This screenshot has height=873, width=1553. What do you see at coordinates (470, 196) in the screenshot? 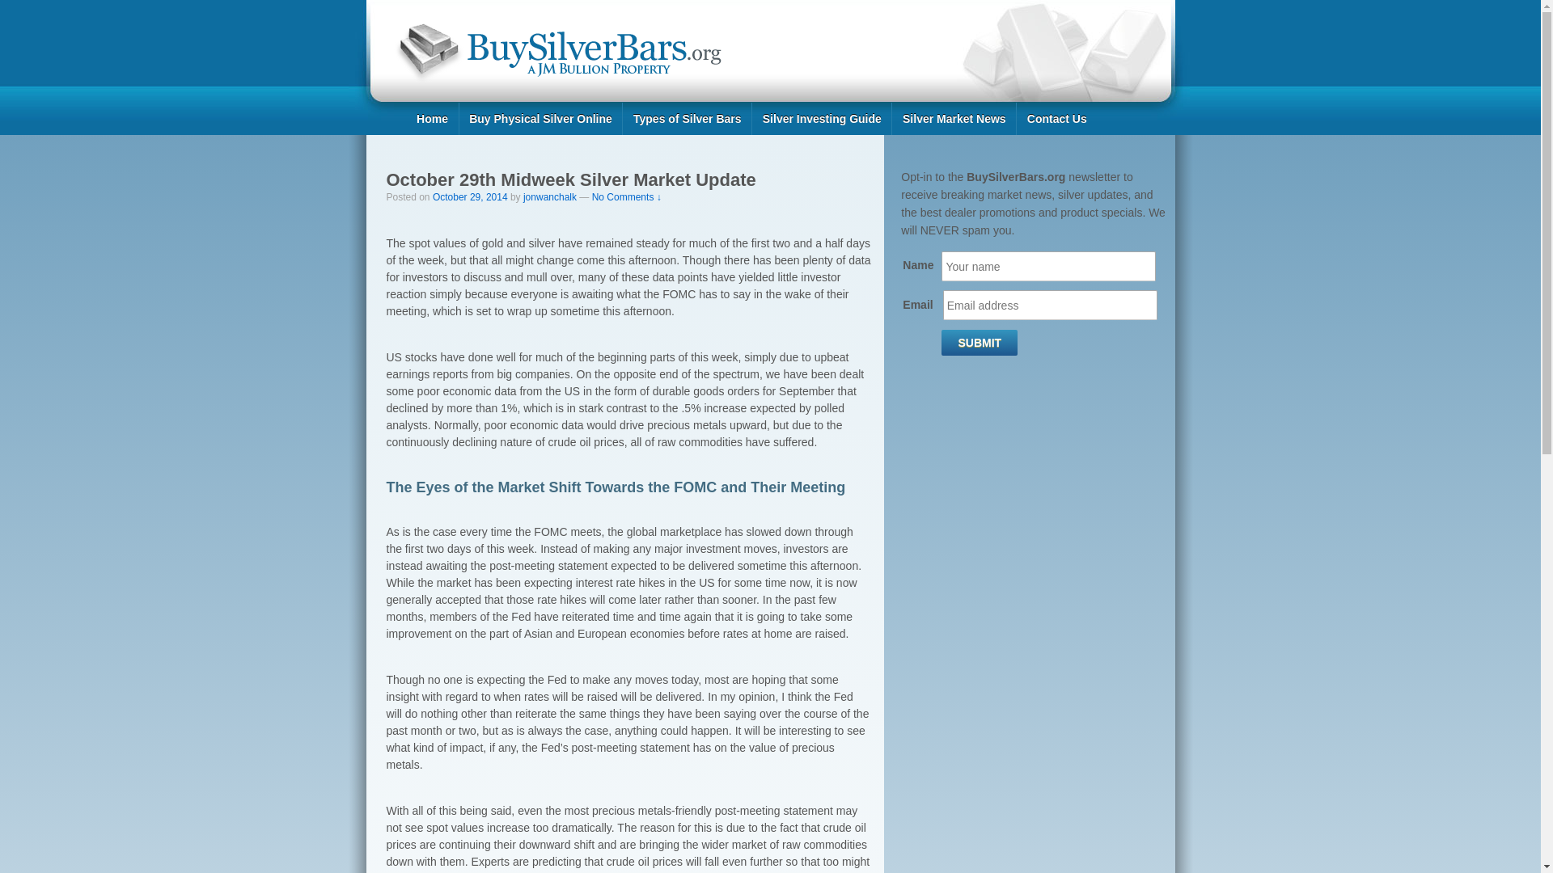
I see `3:47 pm` at bounding box center [470, 196].